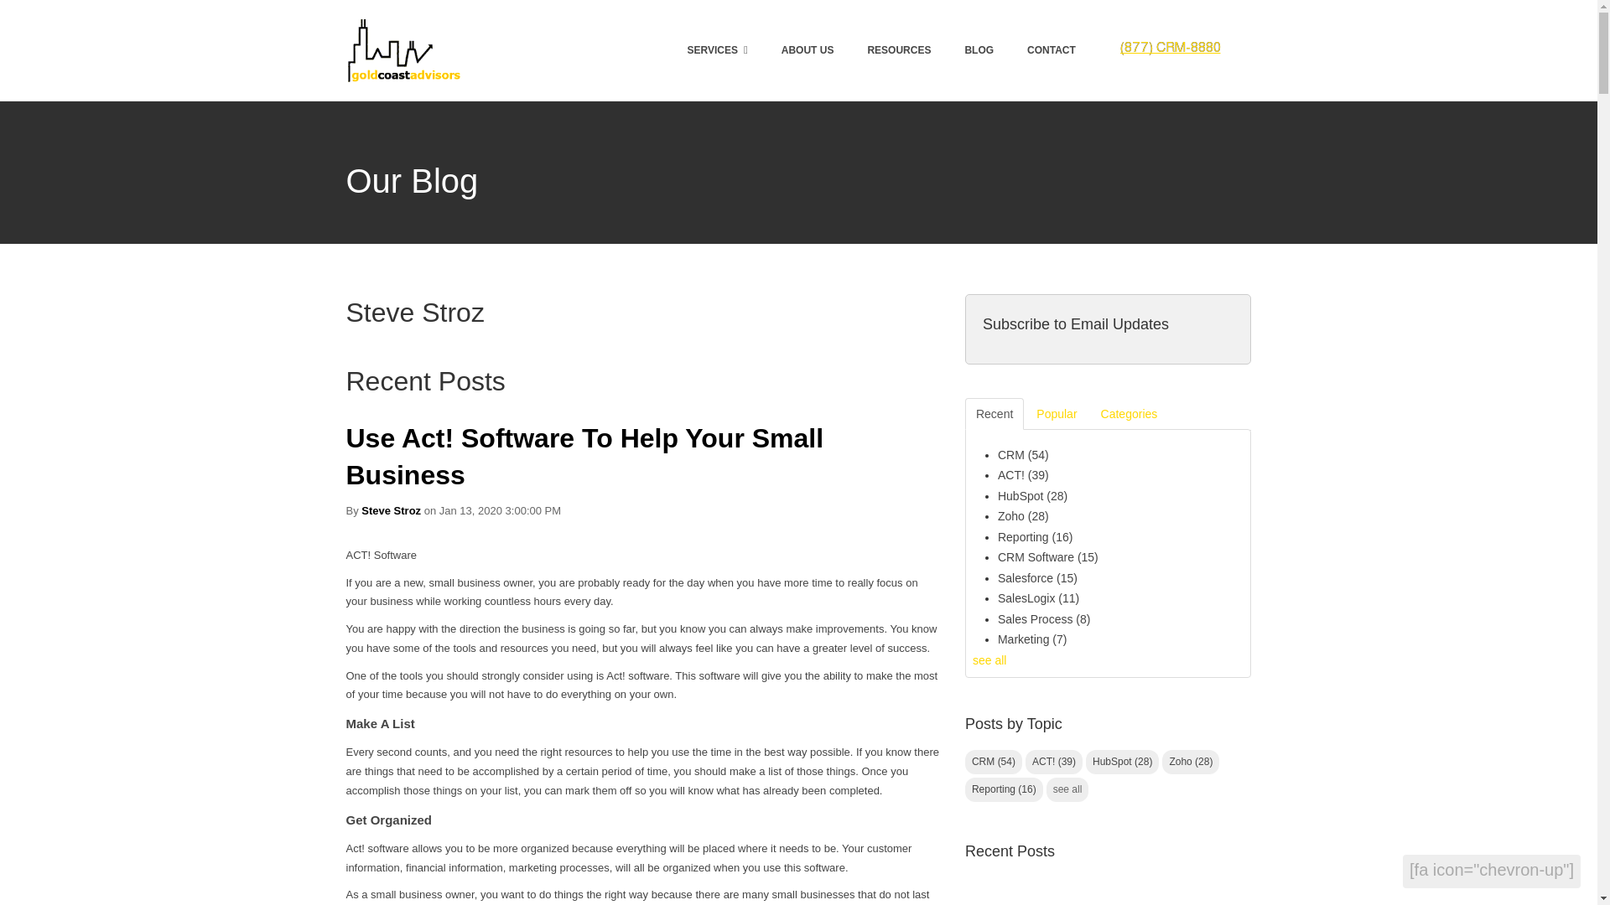 The image size is (1610, 905). I want to click on Gold Coast Advisors, so click(404, 50).